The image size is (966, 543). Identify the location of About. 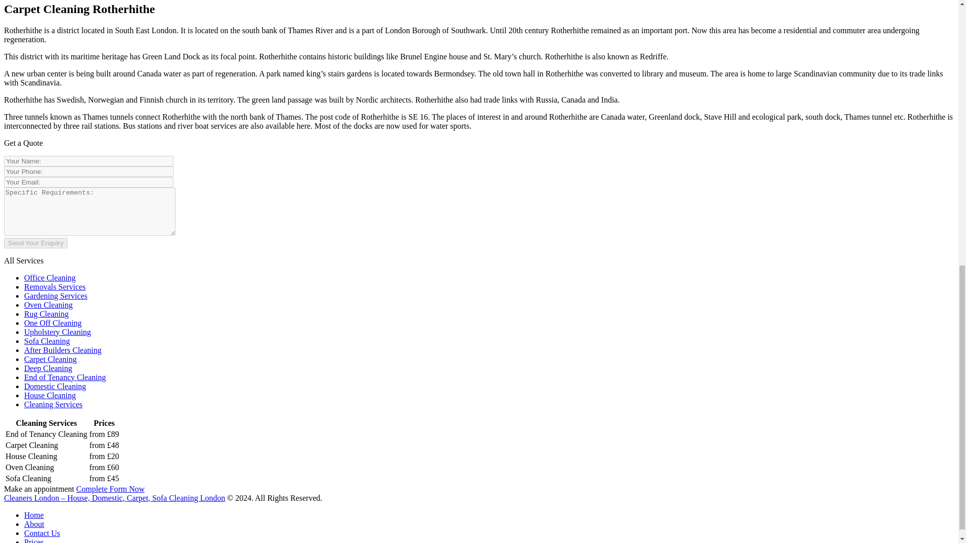
(34, 524).